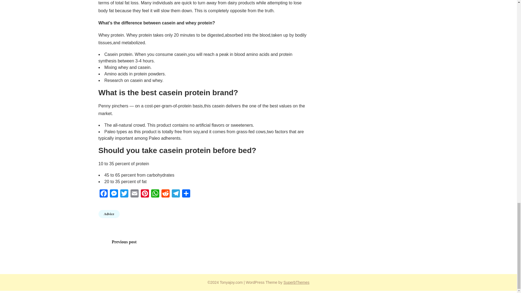 This screenshot has width=521, height=293. Describe the element at coordinates (103, 195) in the screenshot. I see `Facebook` at that location.